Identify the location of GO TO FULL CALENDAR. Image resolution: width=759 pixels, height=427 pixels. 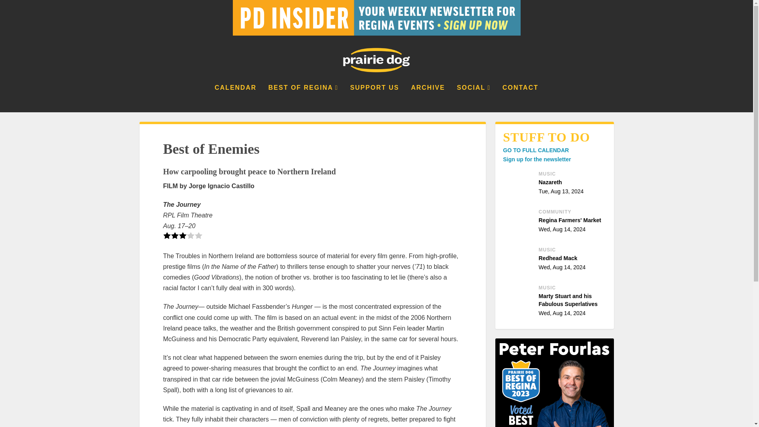
(428, 98).